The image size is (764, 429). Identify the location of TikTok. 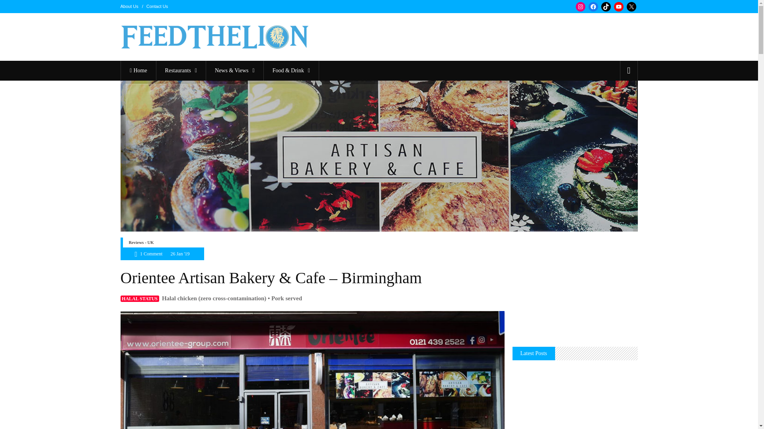
(606, 7).